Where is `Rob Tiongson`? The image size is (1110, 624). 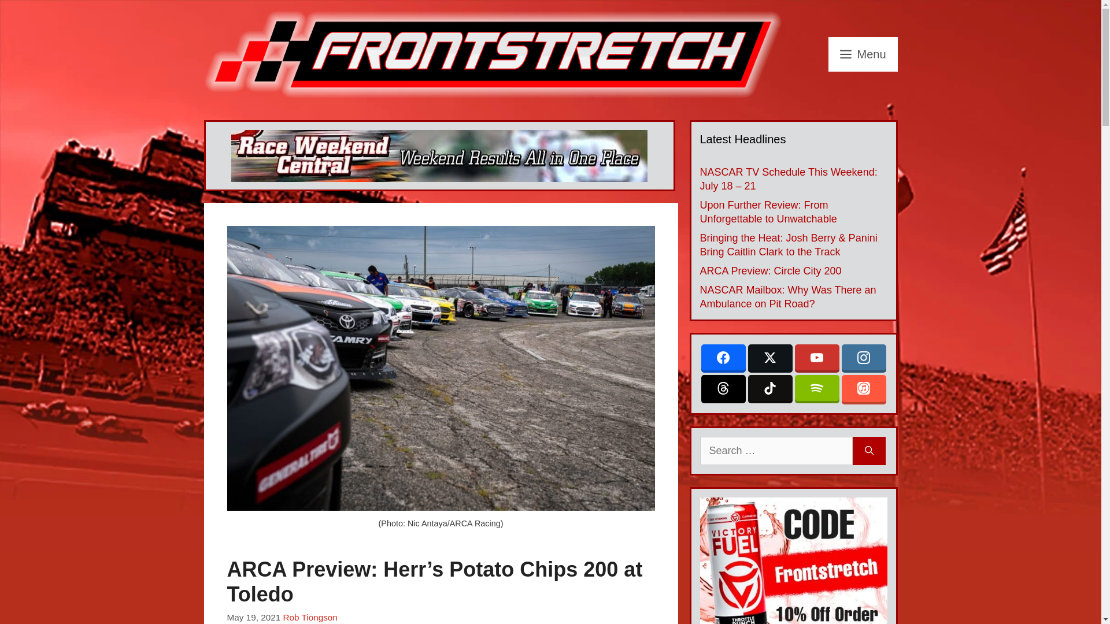
Rob Tiongson is located at coordinates (310, 617).